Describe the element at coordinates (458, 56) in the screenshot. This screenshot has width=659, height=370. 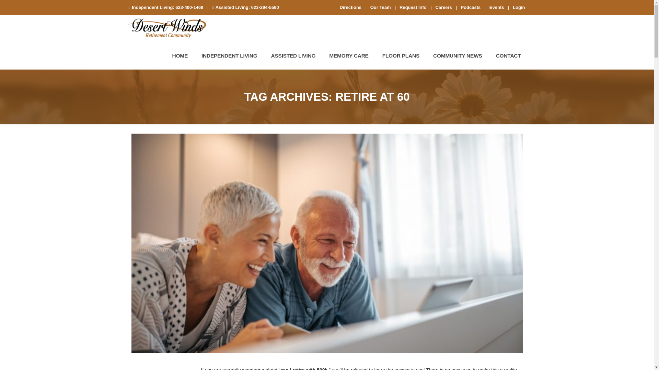
I see `COMMUNITY NEWS` at that location.